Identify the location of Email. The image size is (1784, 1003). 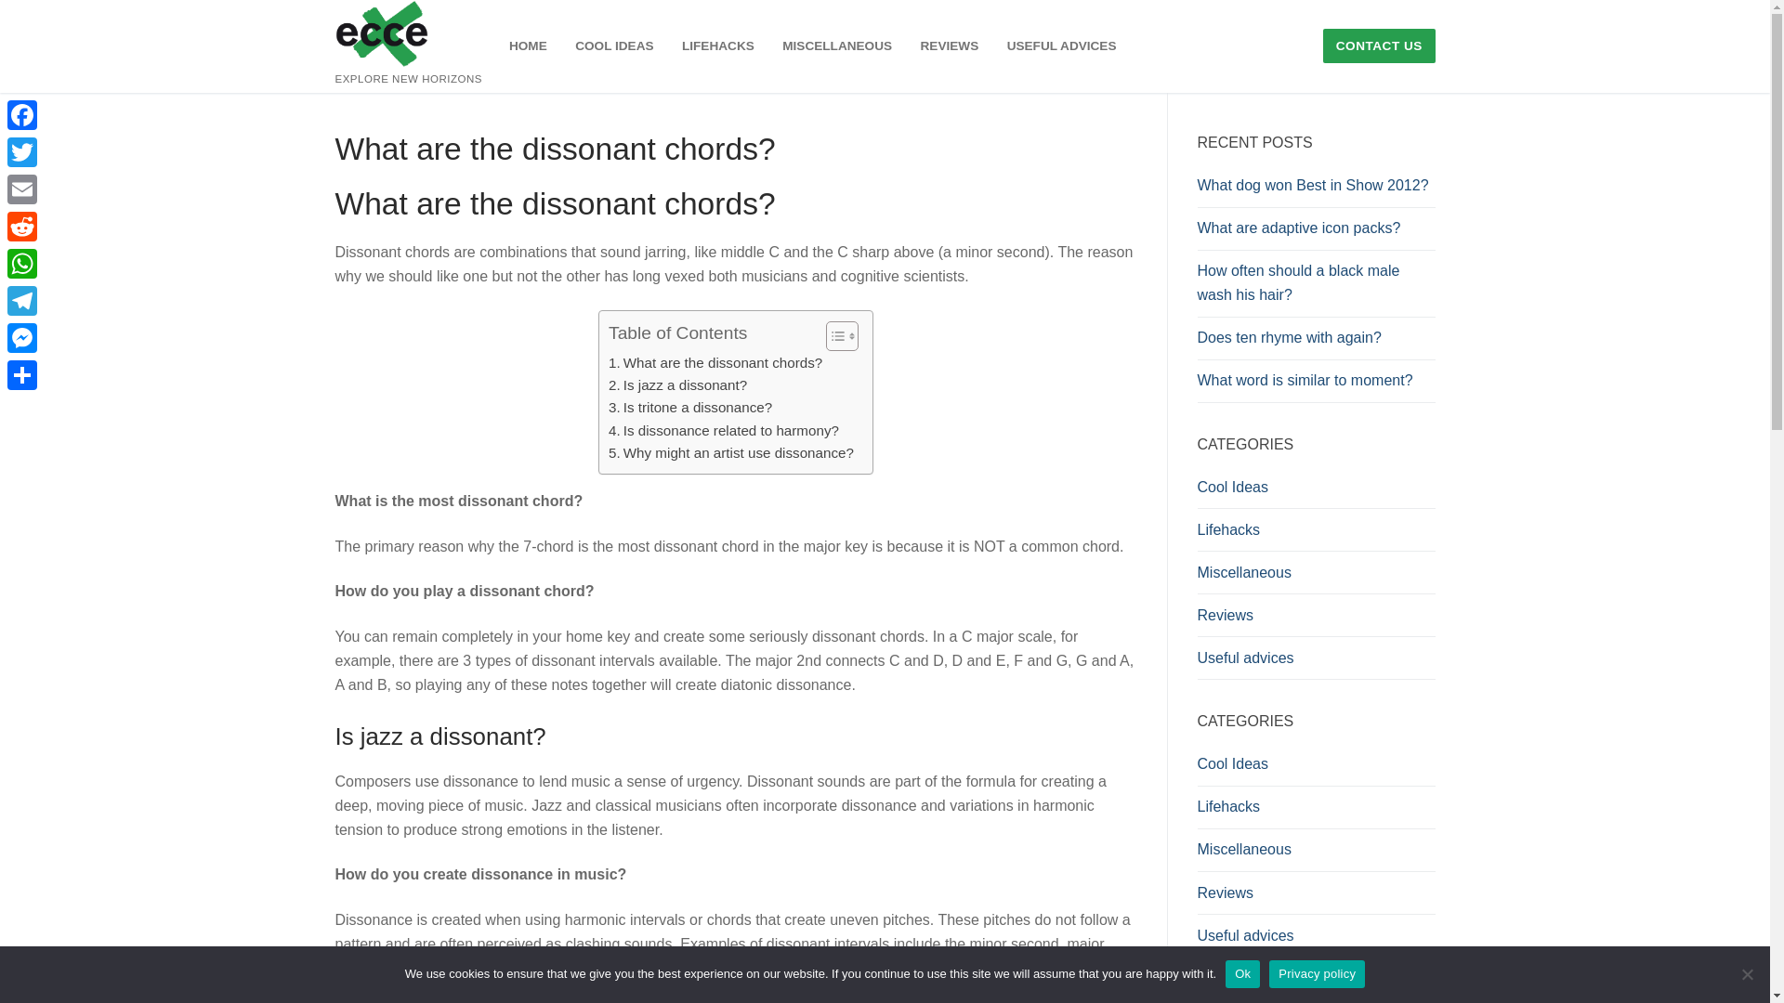
(22, 189).